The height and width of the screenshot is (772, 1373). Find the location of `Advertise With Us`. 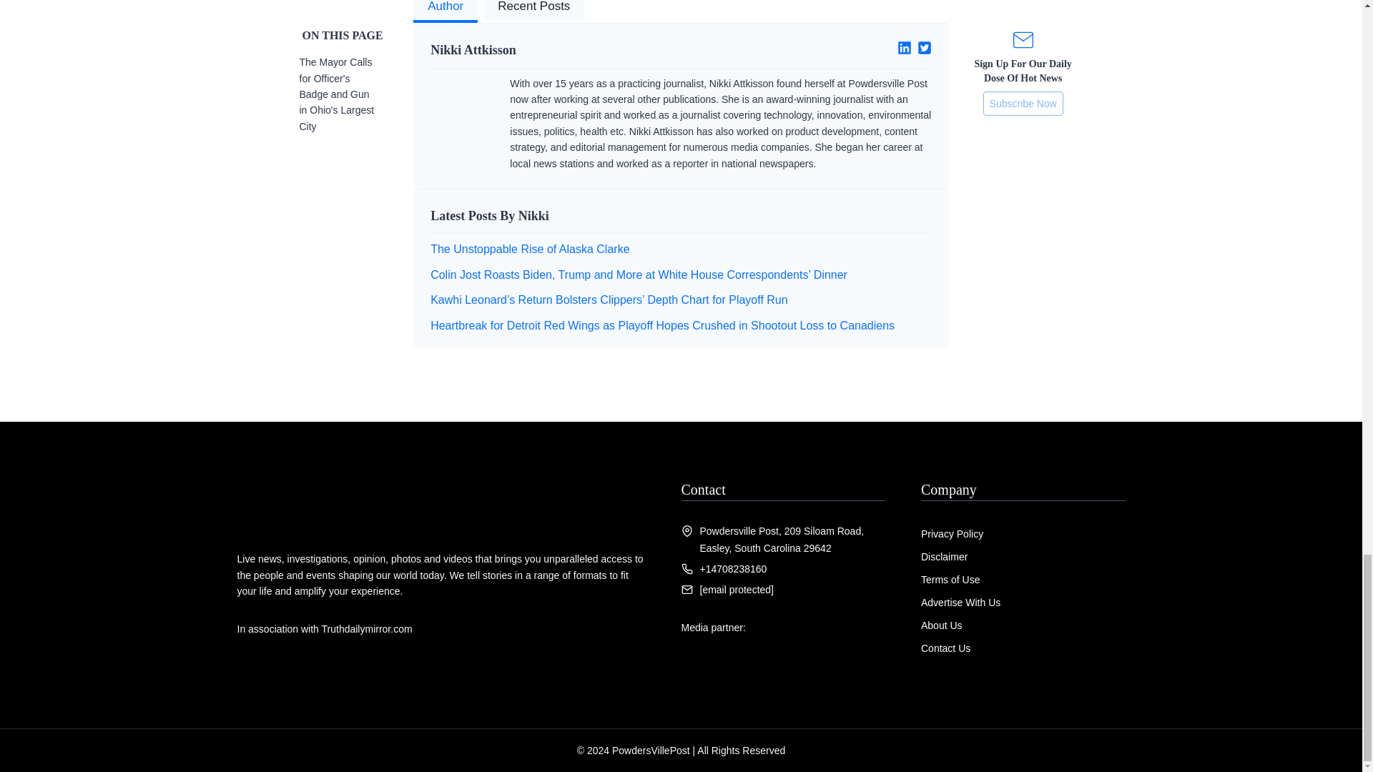

Advertise With Us is located at coordinates (961, 602).